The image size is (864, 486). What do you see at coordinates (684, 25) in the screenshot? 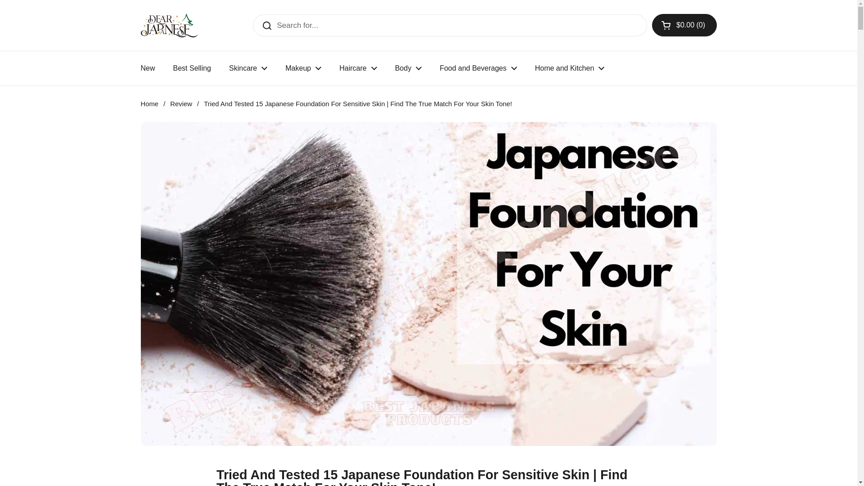
I see `Open cart` at bounding box center [684, 25].